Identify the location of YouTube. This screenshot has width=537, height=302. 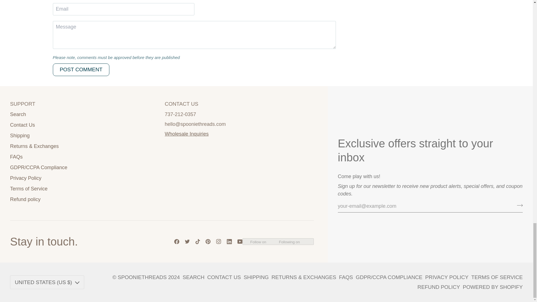
(240, 242).